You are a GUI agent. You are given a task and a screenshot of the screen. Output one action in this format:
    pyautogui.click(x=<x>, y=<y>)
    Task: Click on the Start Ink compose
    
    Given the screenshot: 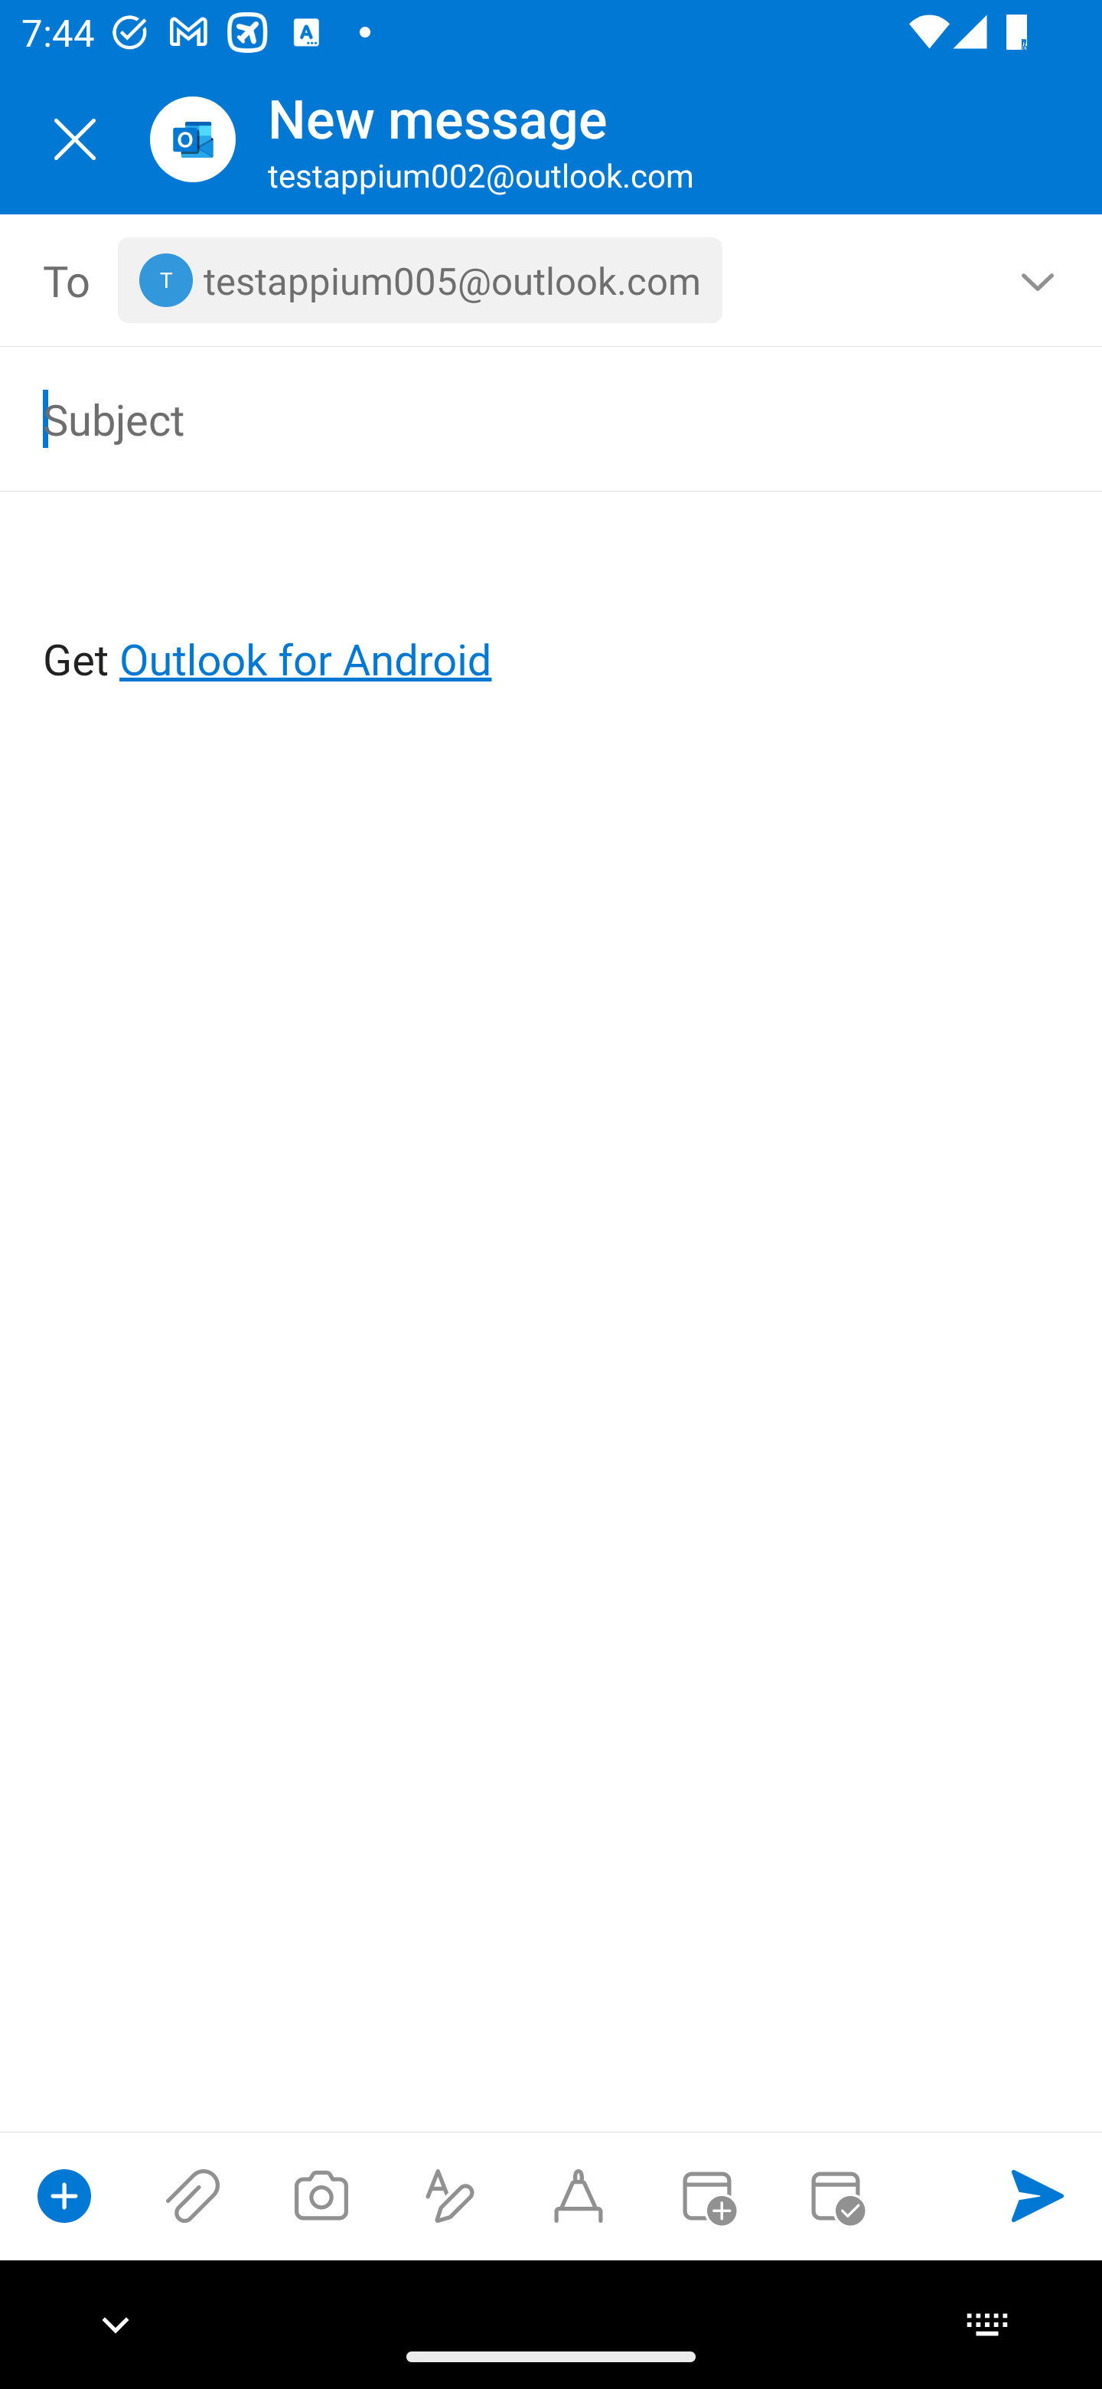 What is the action you would take?
    pyautogui.click(x=579, y=2195)
    